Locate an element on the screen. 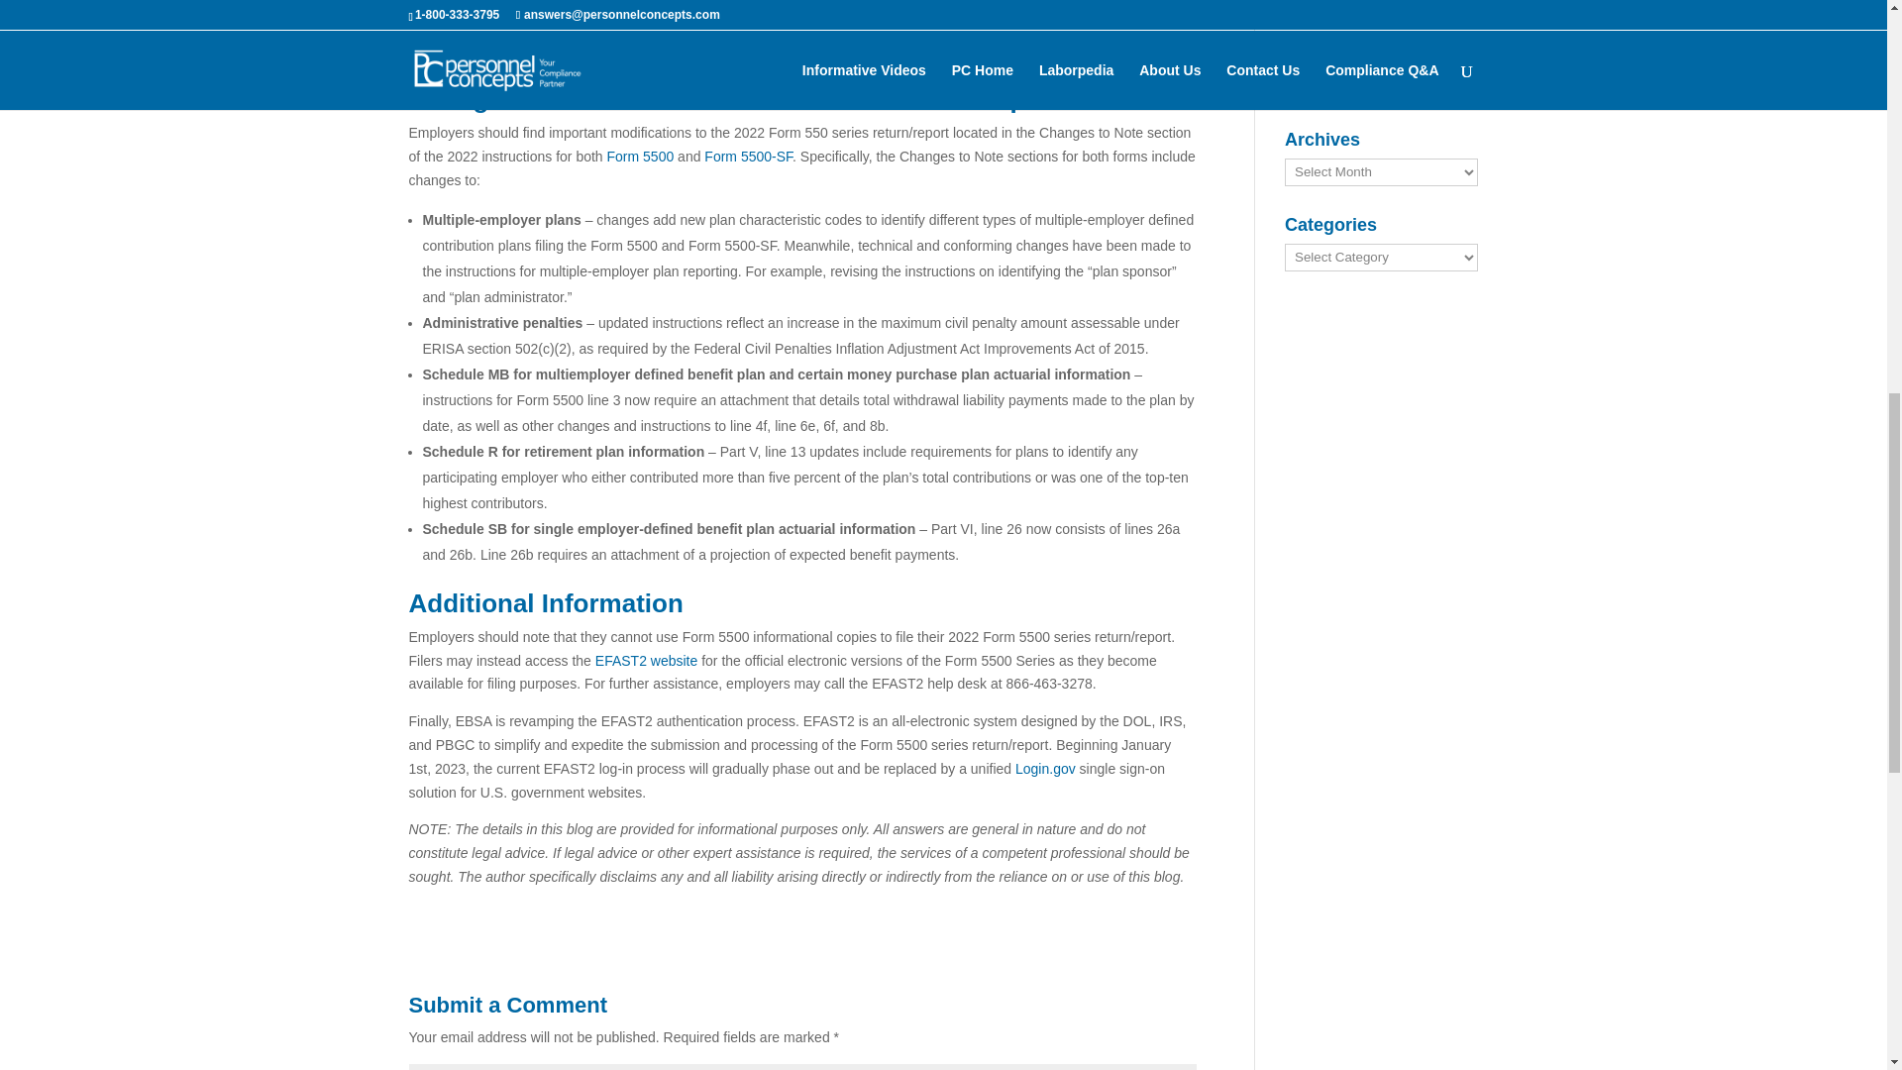 This screenshot has height=1070, width=1902. Form 5500 is located at coordinates (640, 157).